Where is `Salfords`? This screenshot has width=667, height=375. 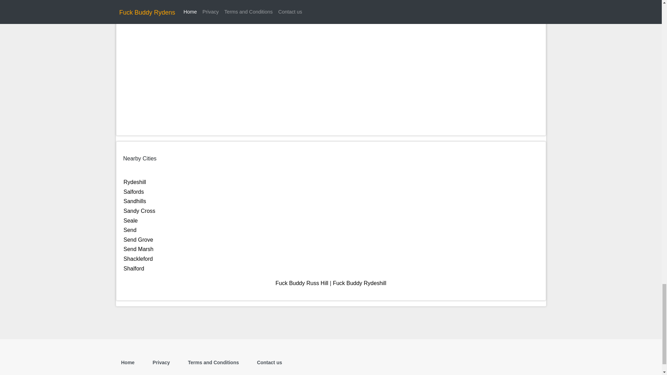
Salfords is located at coordinates (133, 192).